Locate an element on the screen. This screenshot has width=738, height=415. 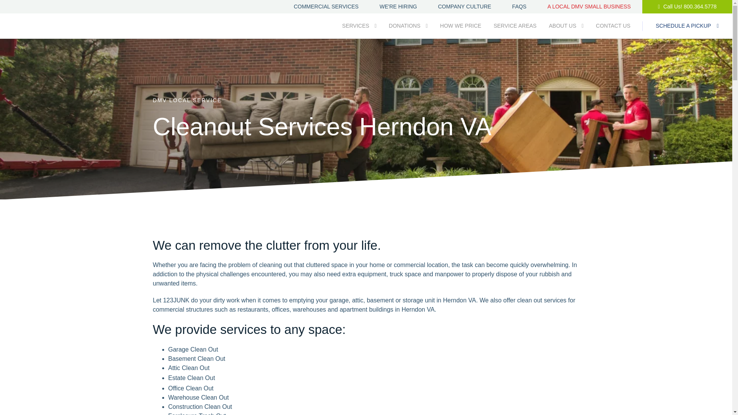
SERVICE AREAS is located at coordinates (515, 25).